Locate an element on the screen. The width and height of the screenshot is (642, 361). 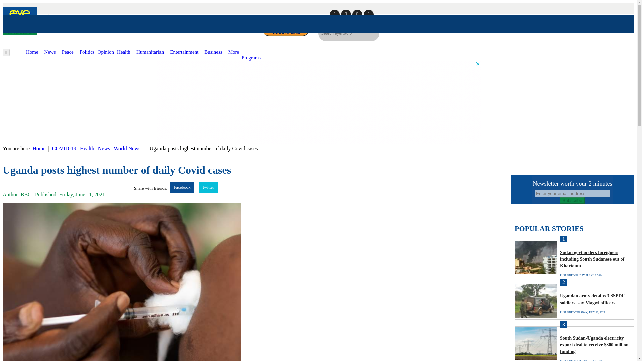
Home is located at coordinates (39, 148).